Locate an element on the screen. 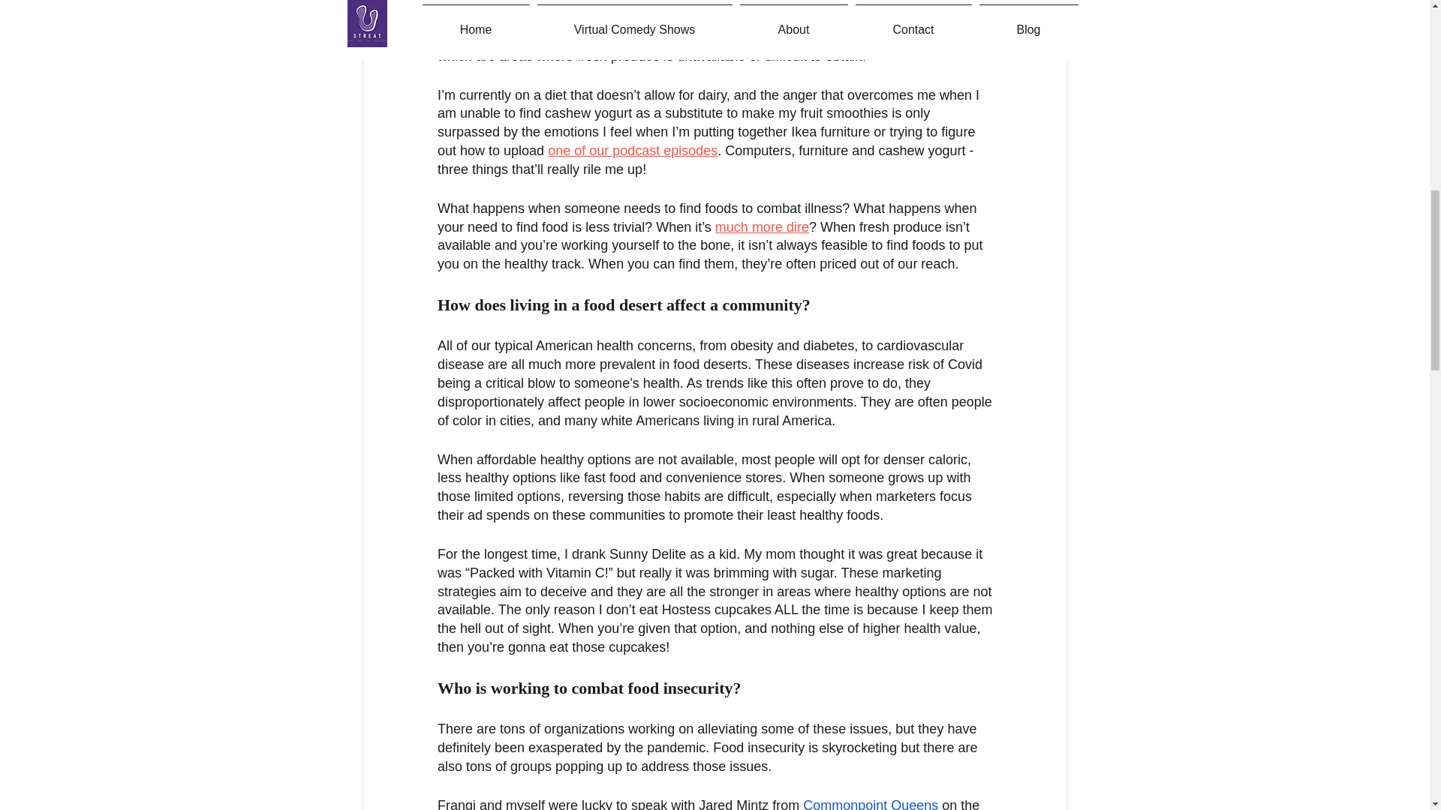  much more dire is located at coordinates (761, 226).